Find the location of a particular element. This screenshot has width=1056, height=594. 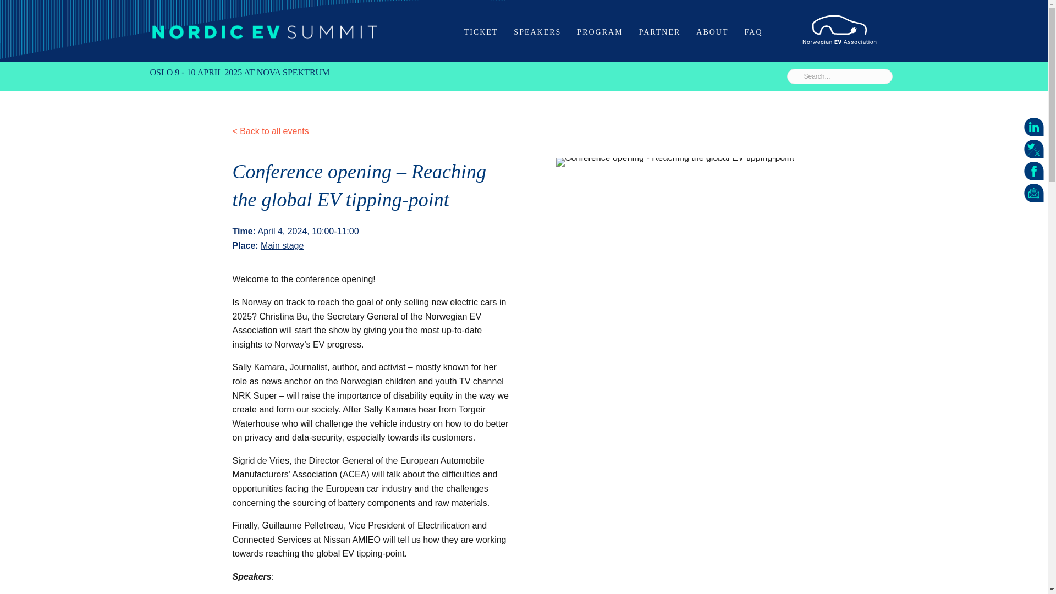

SPEAKERS is located at coordinates (537, 32).